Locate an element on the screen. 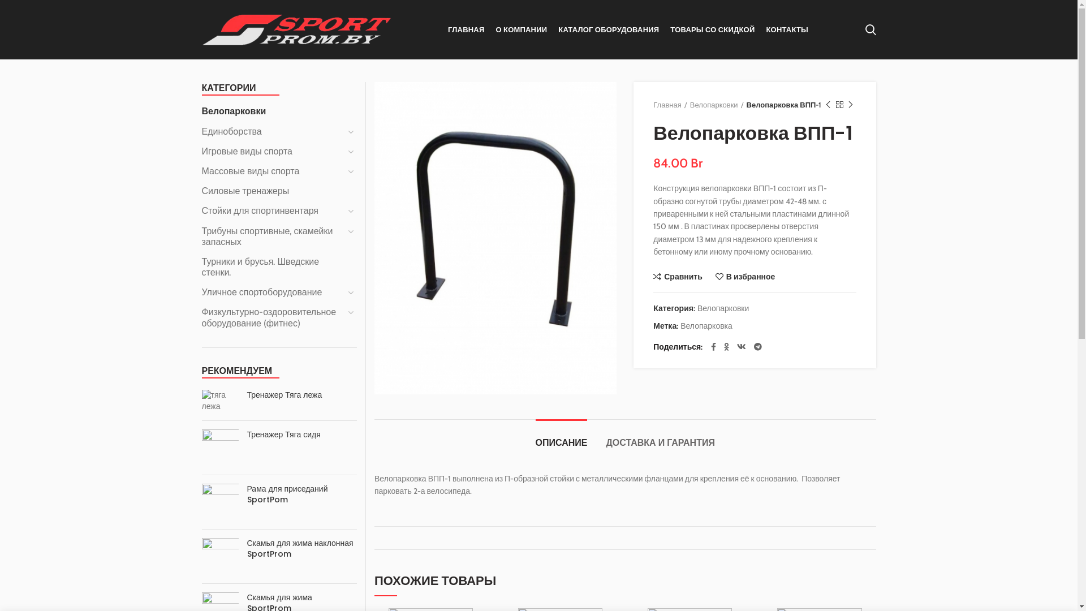 This screenshot has width=1086, height=611. Search is located at coordinates (871, 29).